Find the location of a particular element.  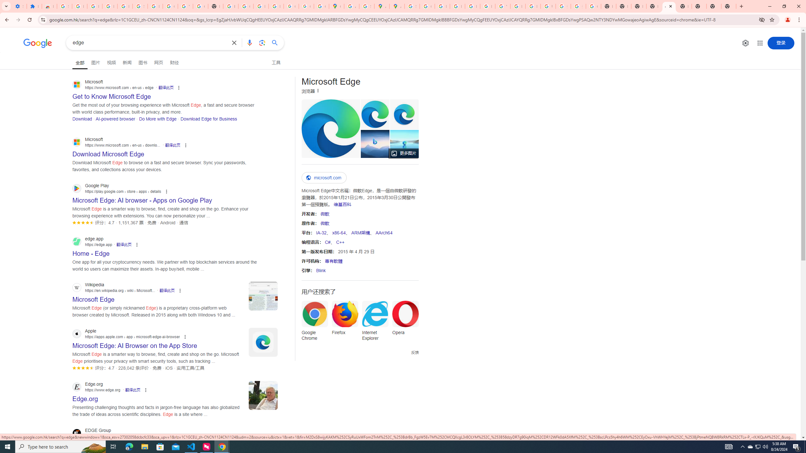

Google Account is located at coordinates (170, 6).